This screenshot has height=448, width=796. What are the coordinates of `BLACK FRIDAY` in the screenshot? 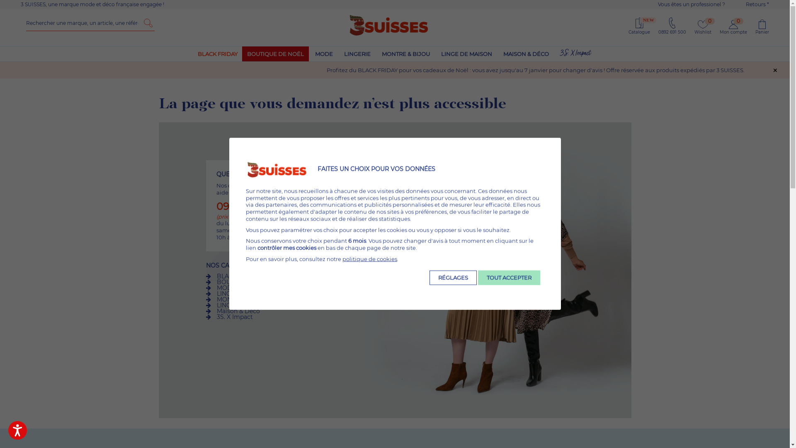 It's located at (238, 276).